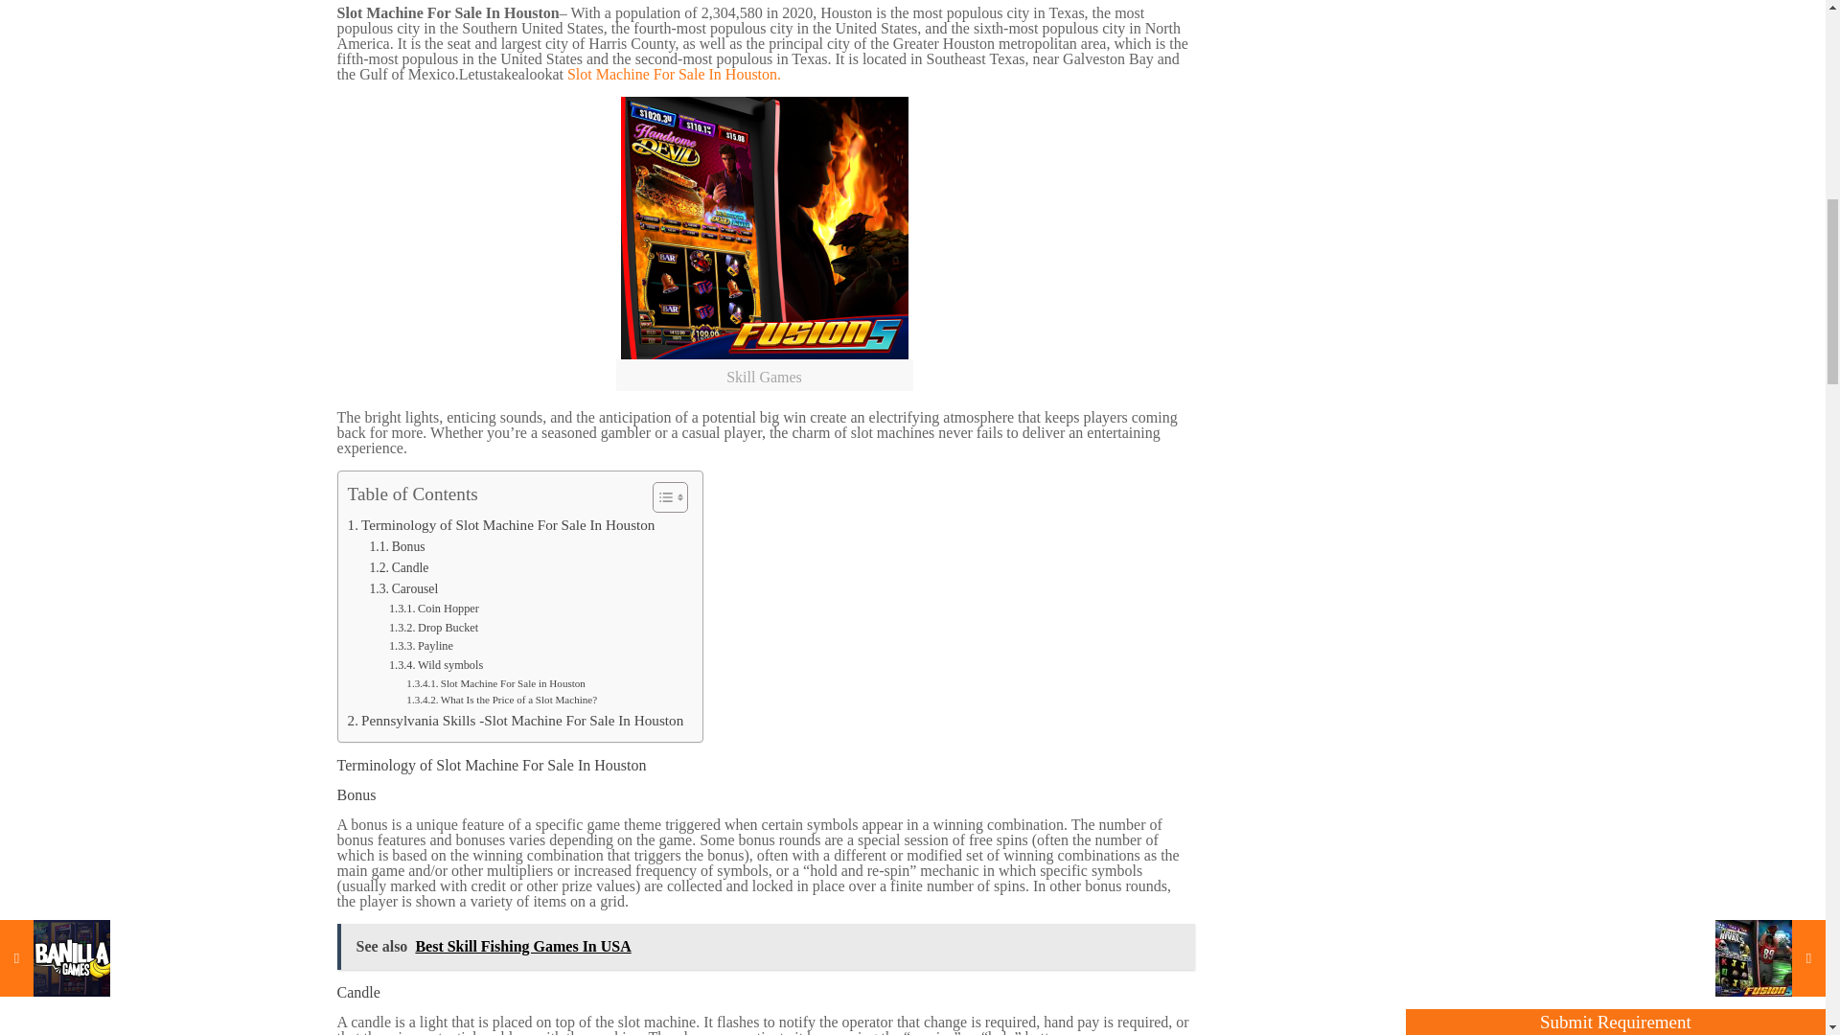 Image resolution: width=1840 pixels, height=1035 pixels. I want to click on Slot Machine For Sale In Houston, so click(765, 228).